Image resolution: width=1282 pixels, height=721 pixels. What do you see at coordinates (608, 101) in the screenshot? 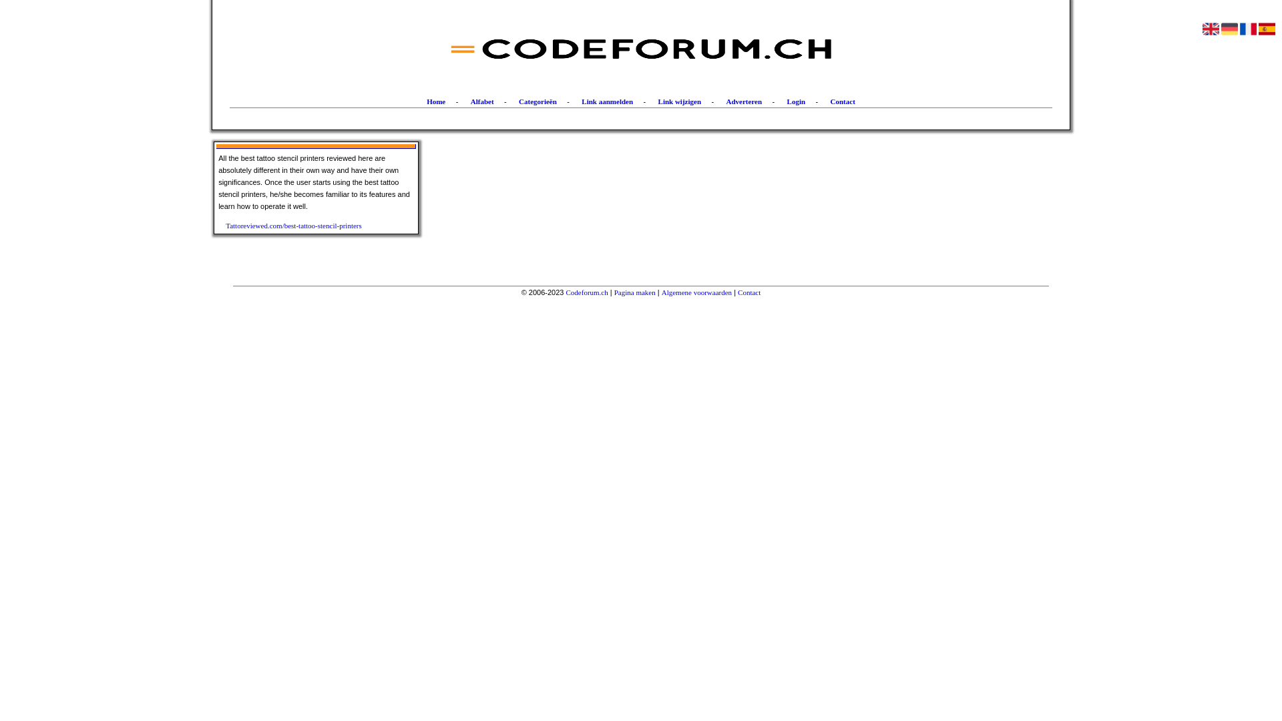
I see `Link aanmelden` at bounding box center [608, 101].